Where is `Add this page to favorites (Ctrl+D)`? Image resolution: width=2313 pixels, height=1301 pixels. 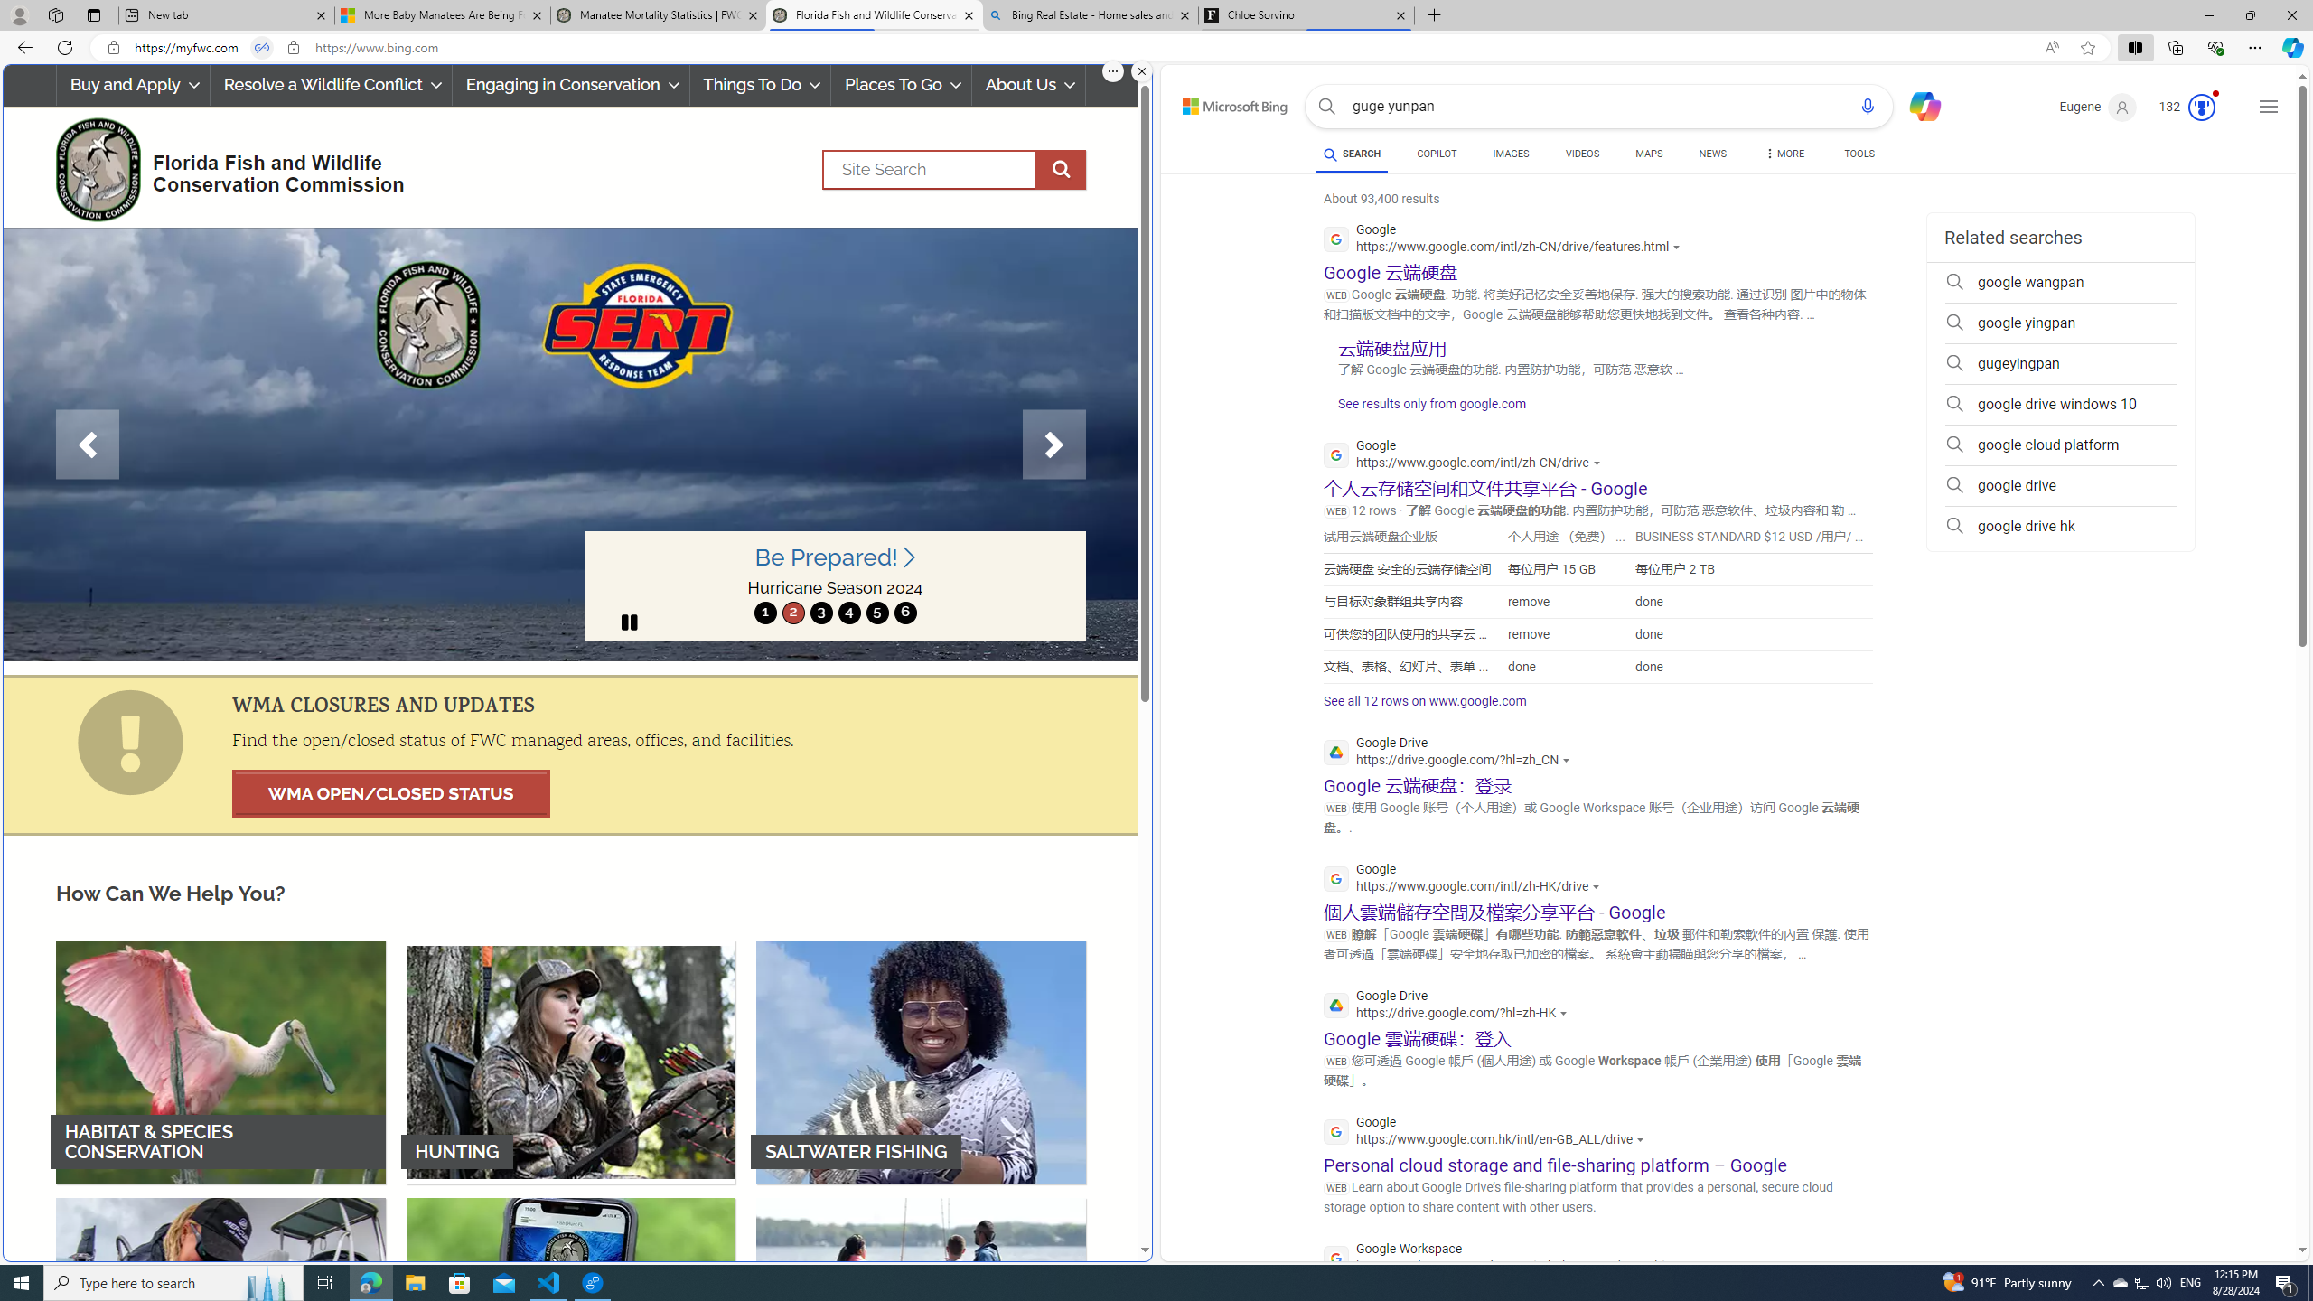 Add this page to favorites (Ctrl+D) is located at coordinates (2089, 48).